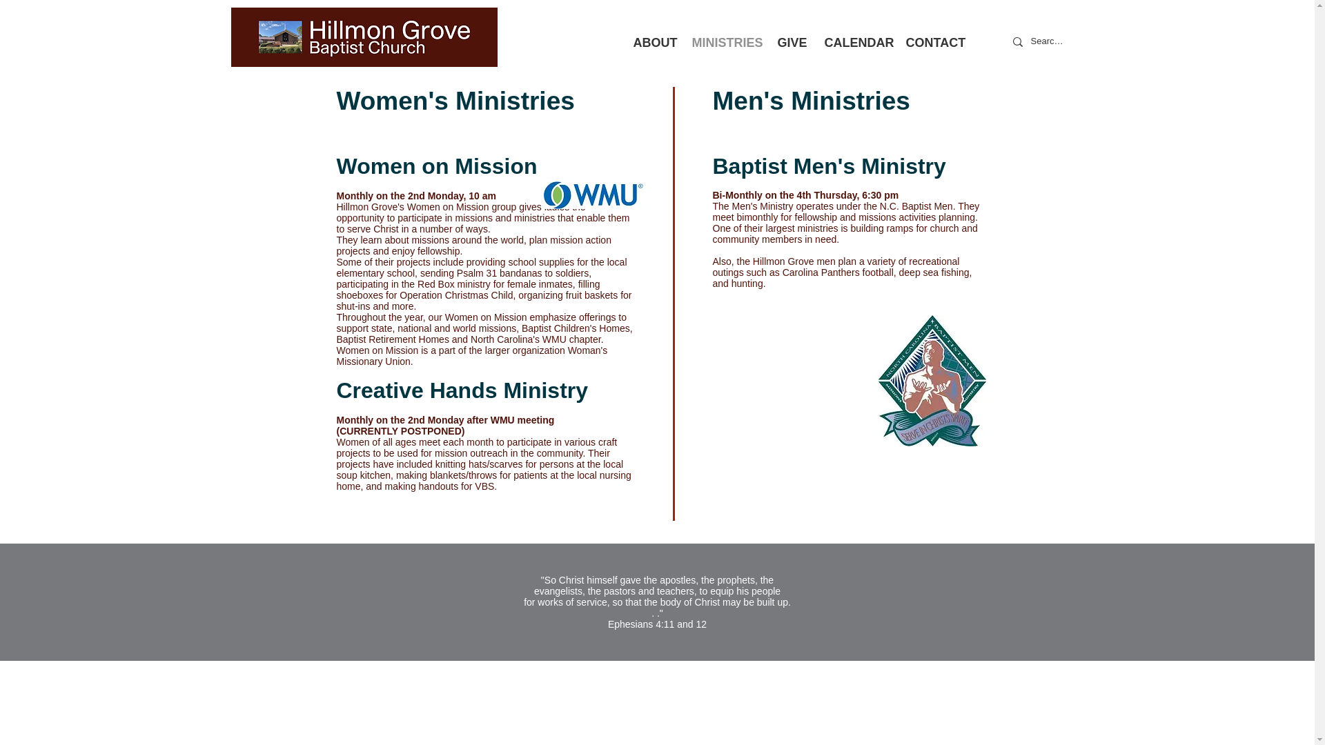 This screenshot has height=745, width=1325. What do you see at coordinates (932, 41) in the screenshot?
I see `CONTACT` at bounding box center [932, 41].